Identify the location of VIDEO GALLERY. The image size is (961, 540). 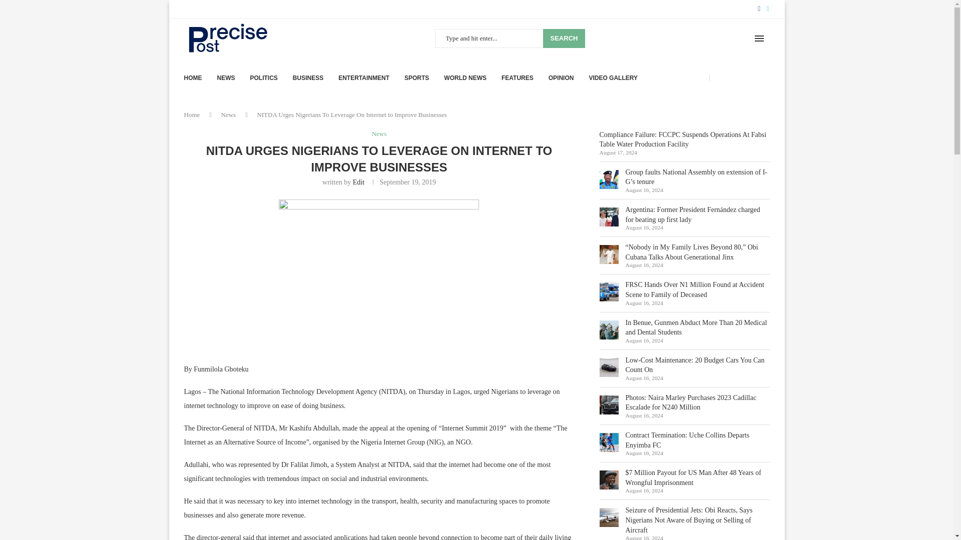
(613, 78).